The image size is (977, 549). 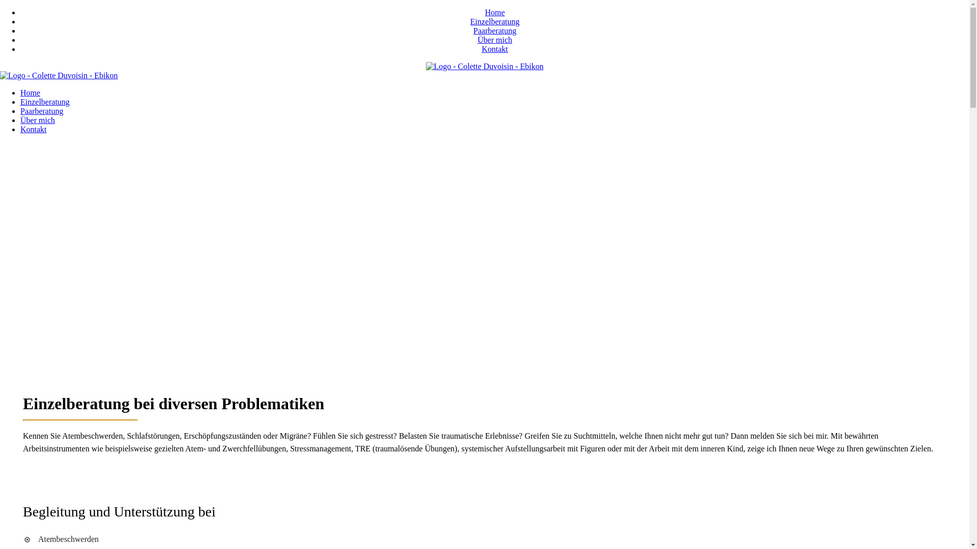 What do you see at coordinates (495, 21) in the screenshot?
I see `Einzelberatung` at bounding box center [495, 21].